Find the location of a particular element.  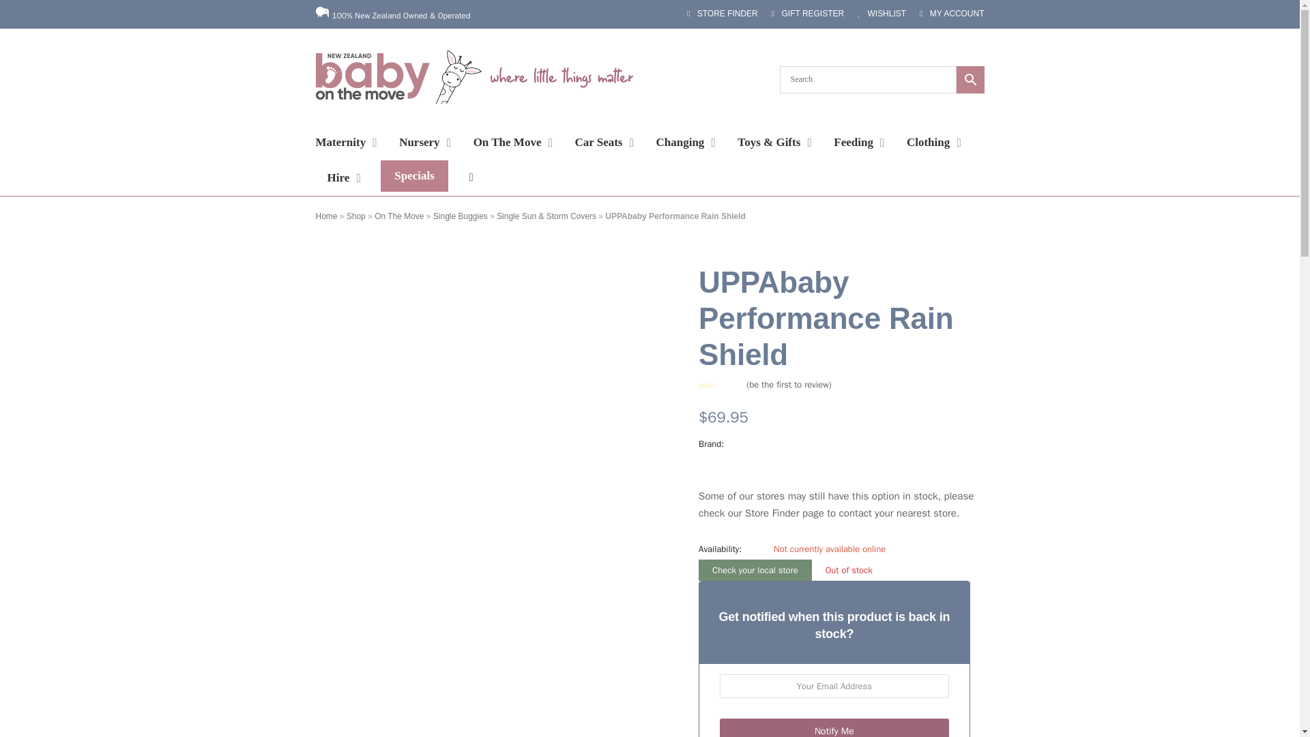

Maternity is located at coordinates (347, 142).